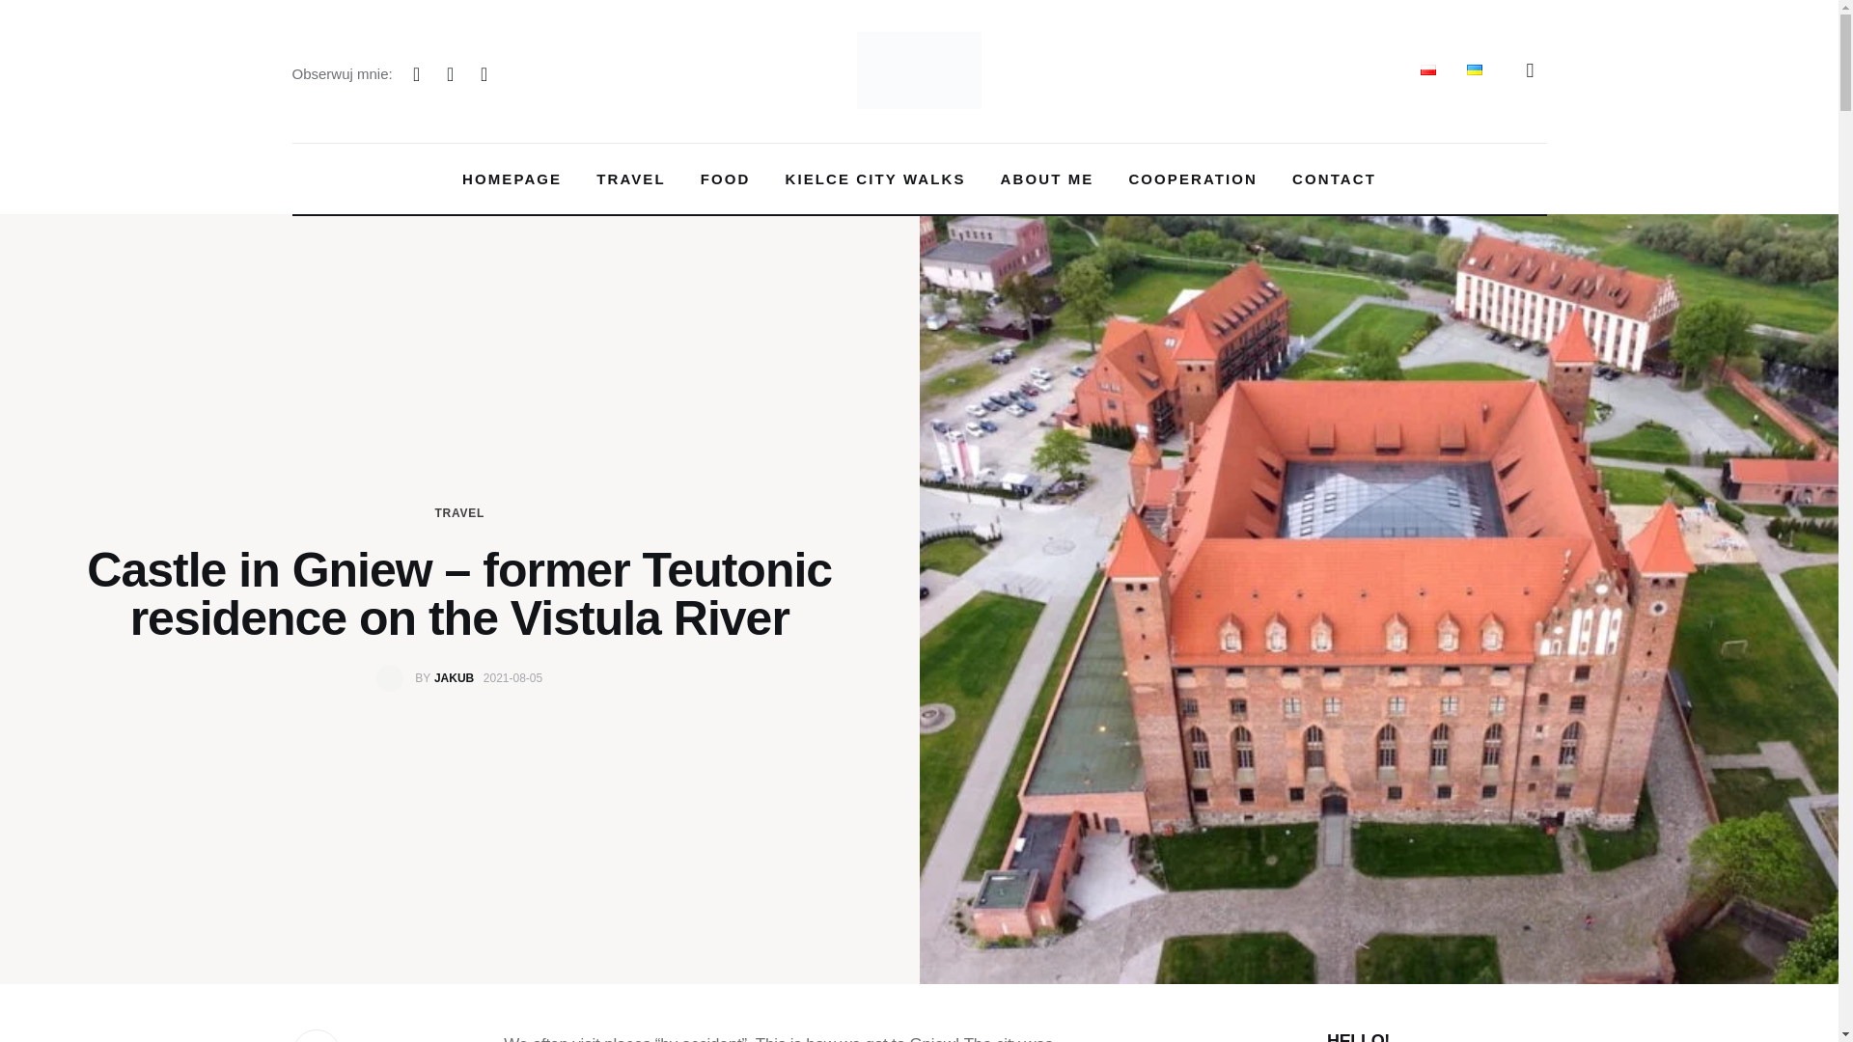 This screenshot has height=1042, width=1853. What do you see at coordinates (1048, 179) in the screenshot?
I see `ABOUT ME` at bounding box center [1048, 179].